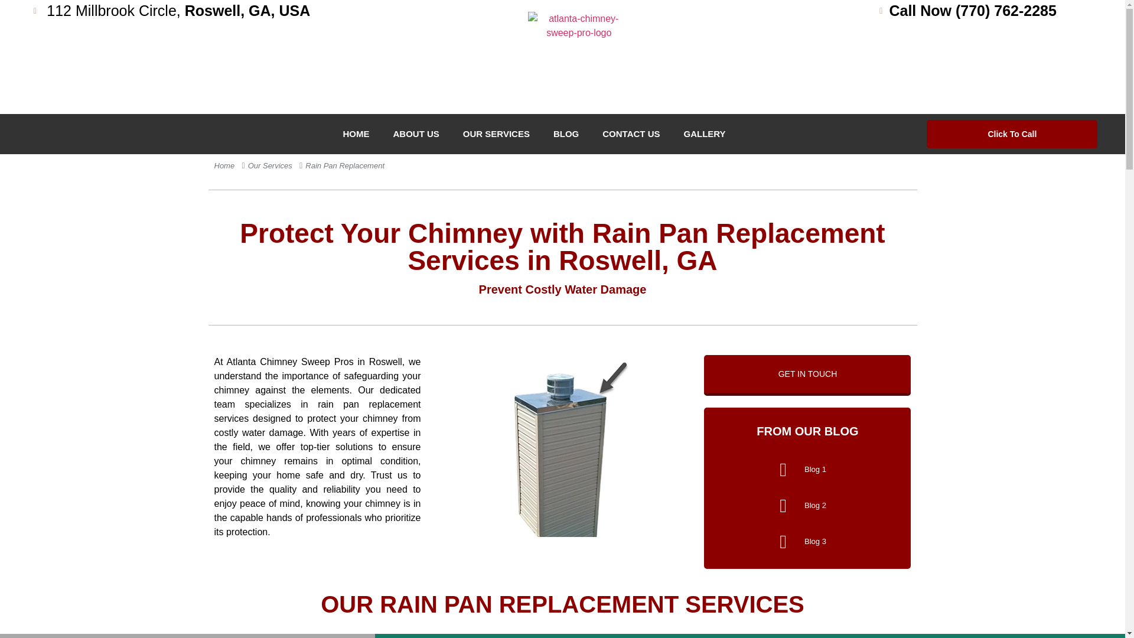 The width and height of the screenshot is (1134, 638). I want to click on Click To Call, so click(1012, 134).